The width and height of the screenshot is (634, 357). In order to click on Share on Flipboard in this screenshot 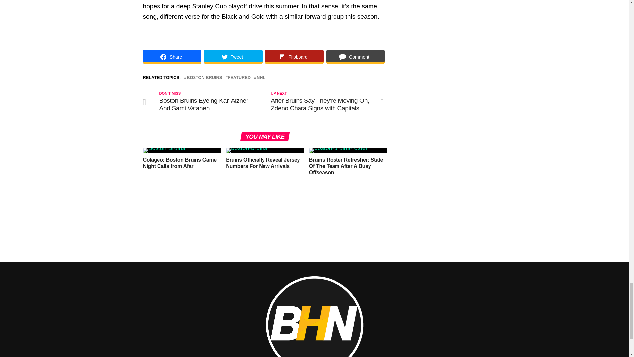, I will do `click(294, 57)`.